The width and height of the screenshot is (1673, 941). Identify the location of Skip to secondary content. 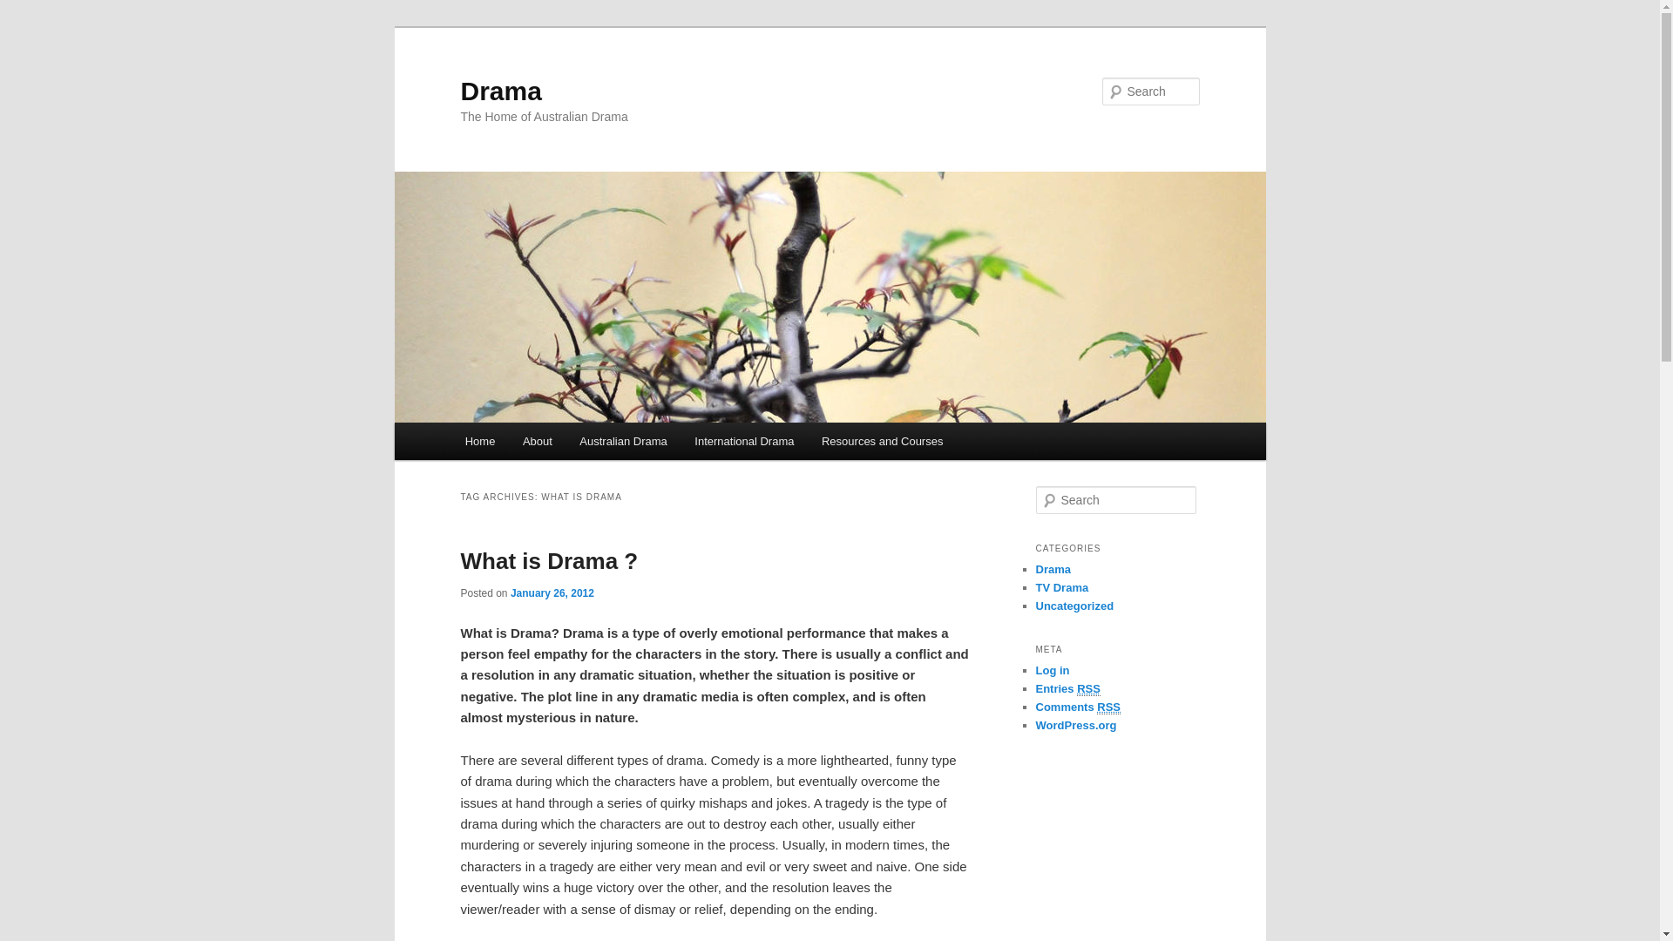
(551, 444).